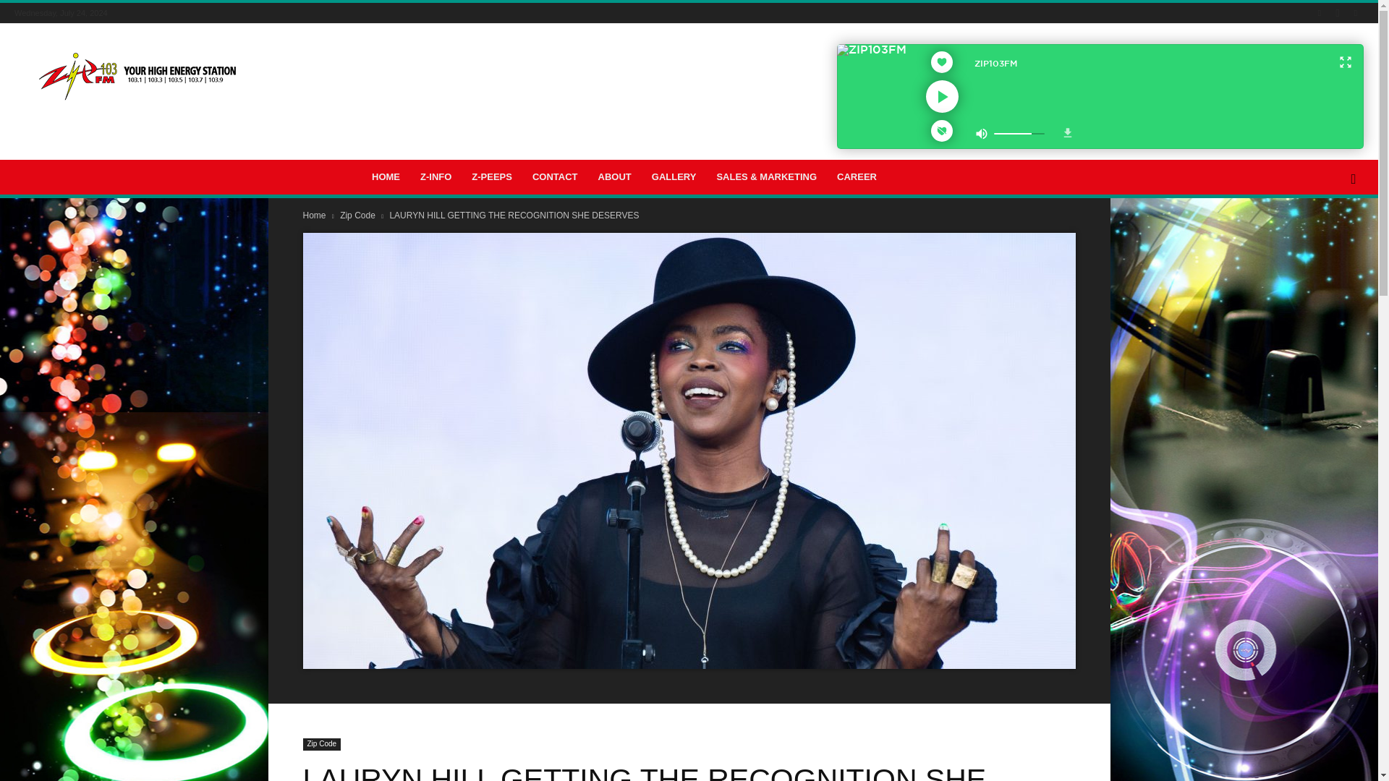 The width and height of the screenshot is (1389, 781). What do you see at coordinates (1330, 239) in the screenshot?
I see `Search` at bounding box center [1330, 239].